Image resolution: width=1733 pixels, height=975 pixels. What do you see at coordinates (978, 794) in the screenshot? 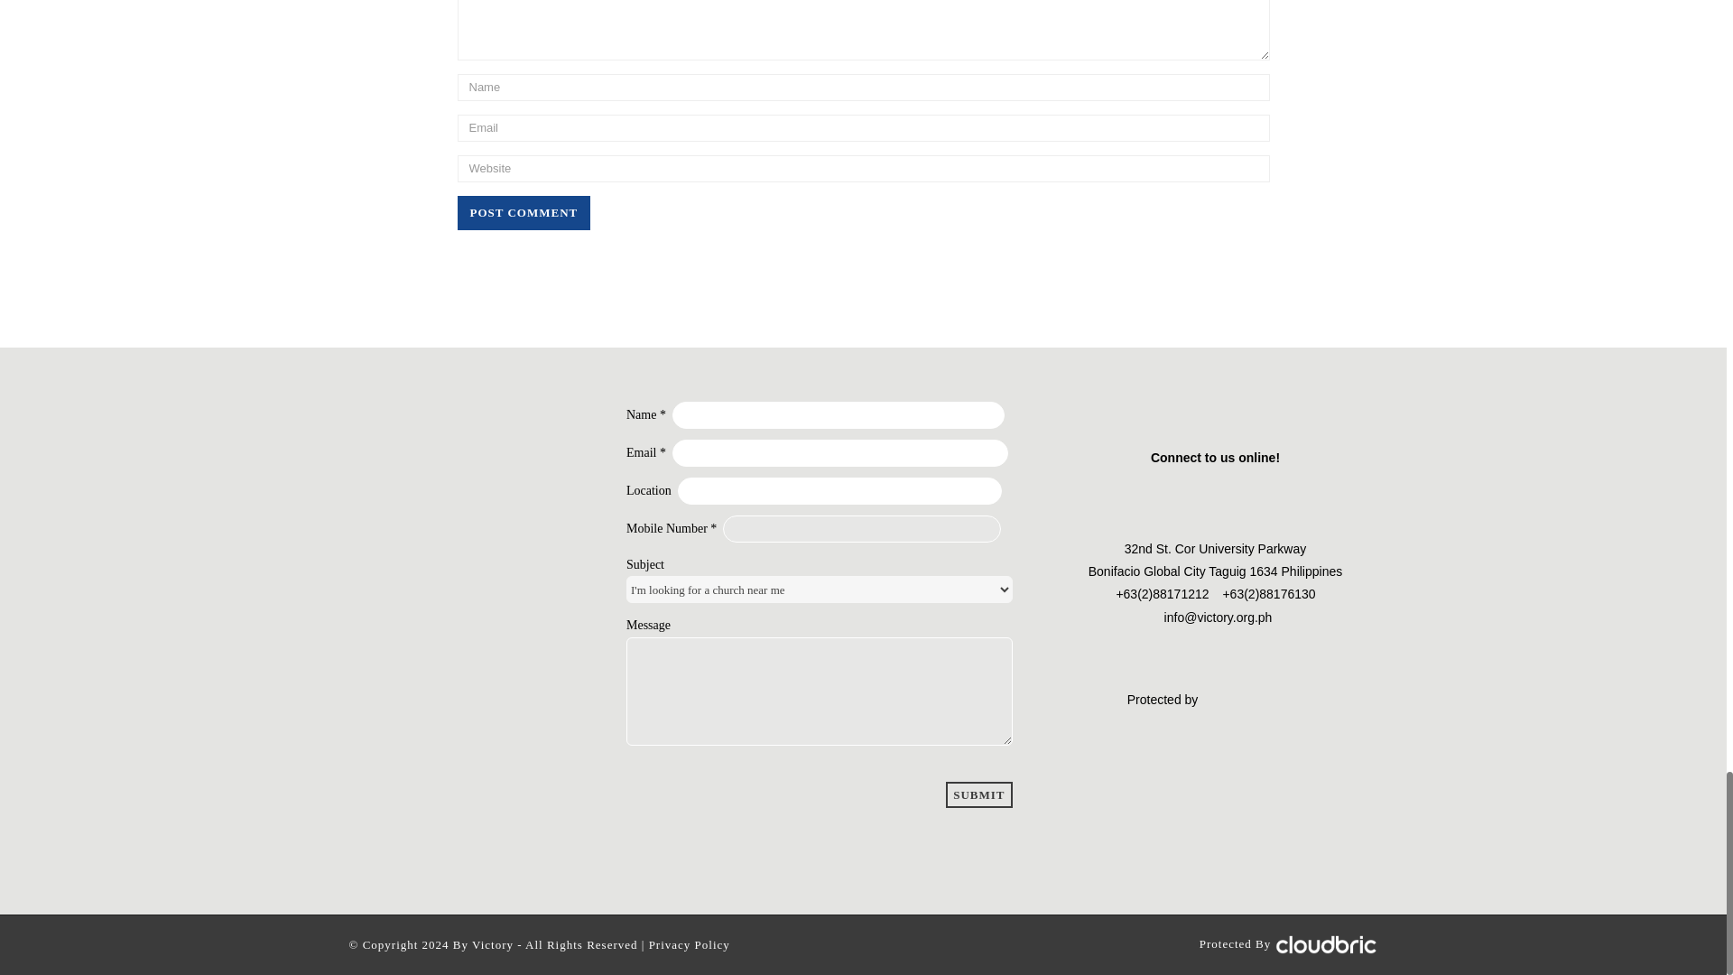
I see `Submit` at bounding box center [978, 794].